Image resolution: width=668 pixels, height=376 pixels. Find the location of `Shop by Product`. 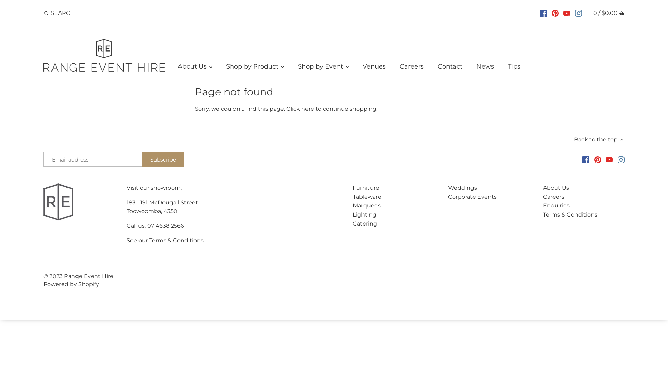

Shop by Product is located at coordinates (252, 68).